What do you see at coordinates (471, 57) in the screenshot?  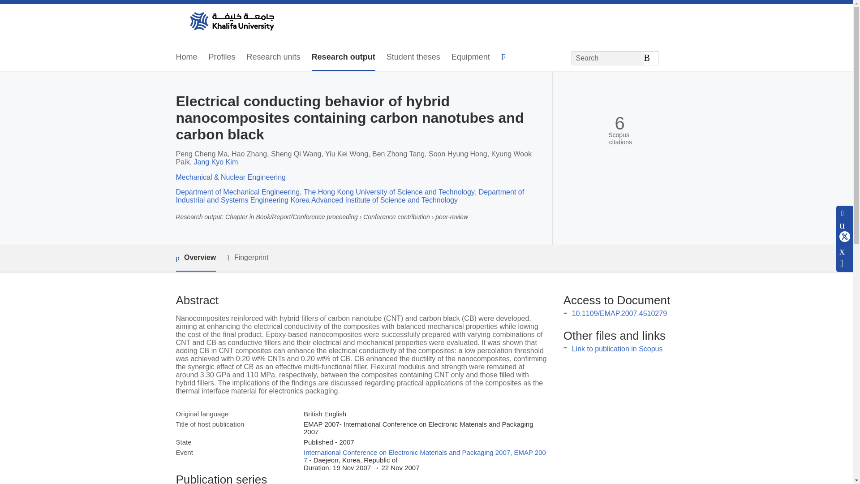 I see `Equipment` at bounding box center [471, 57].